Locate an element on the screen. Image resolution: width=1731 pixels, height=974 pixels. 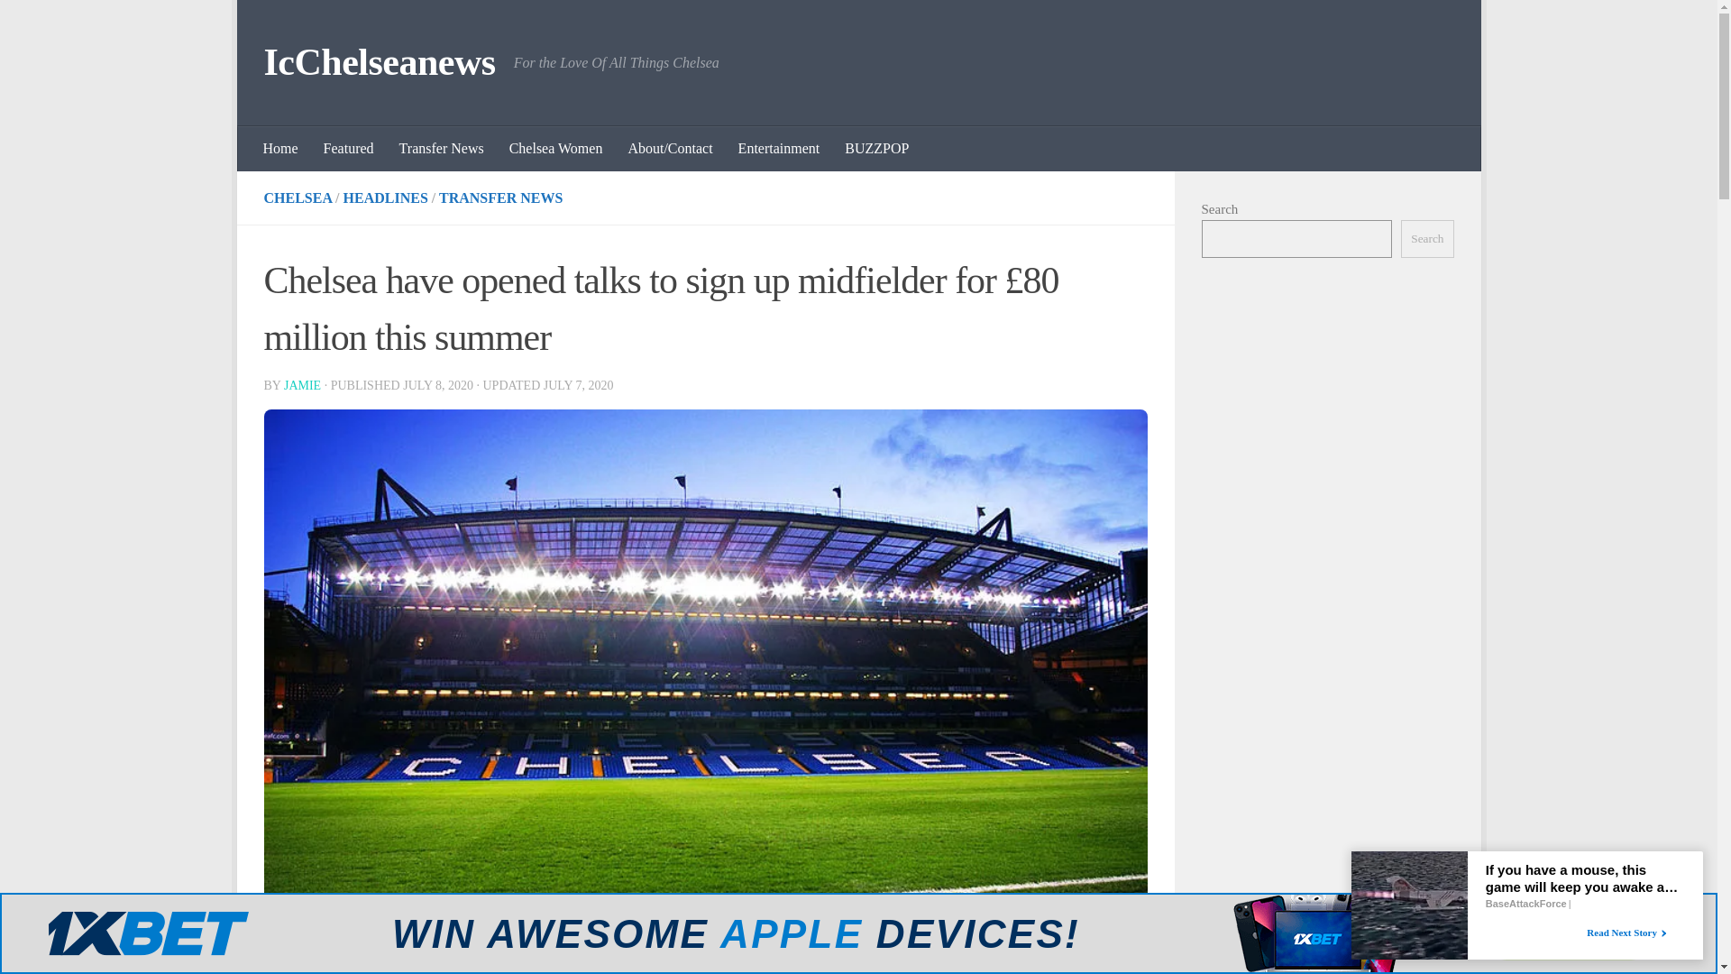
Featured is located at coordinates (348, 149).